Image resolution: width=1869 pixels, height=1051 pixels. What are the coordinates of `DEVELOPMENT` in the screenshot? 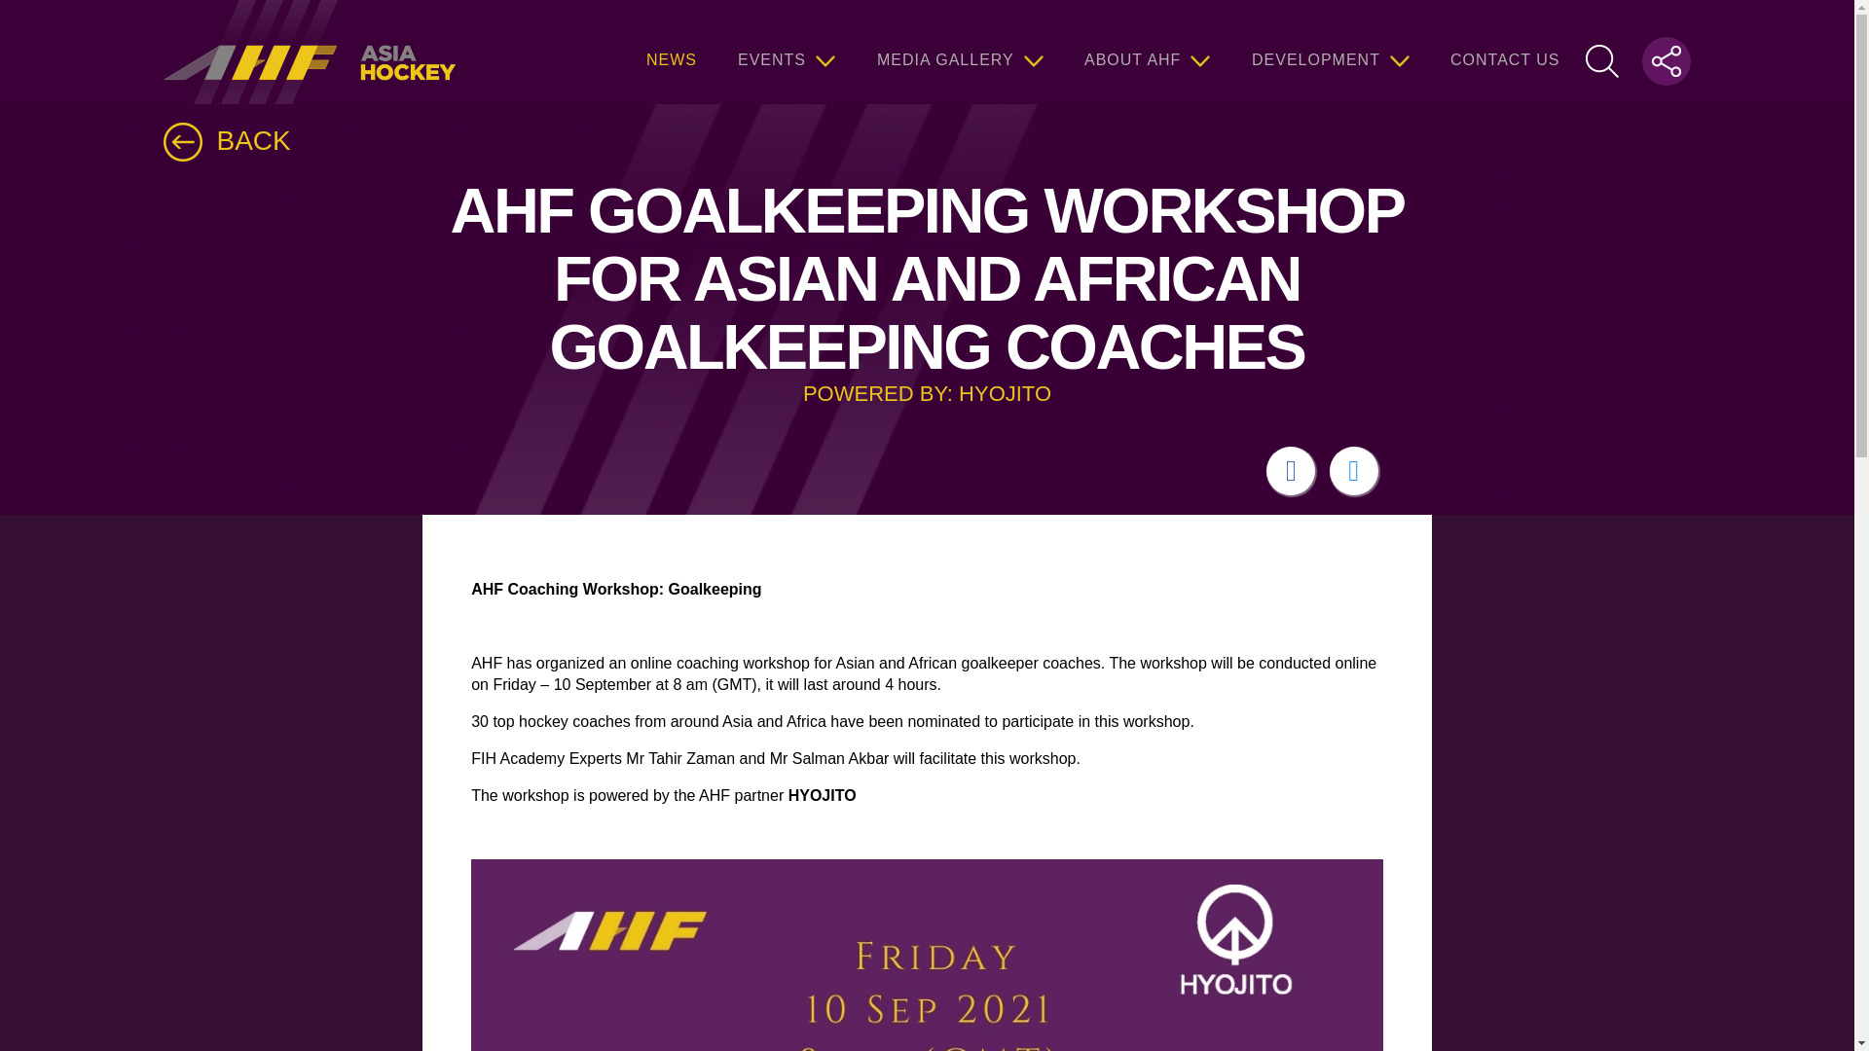 It's located at (1330, 52).